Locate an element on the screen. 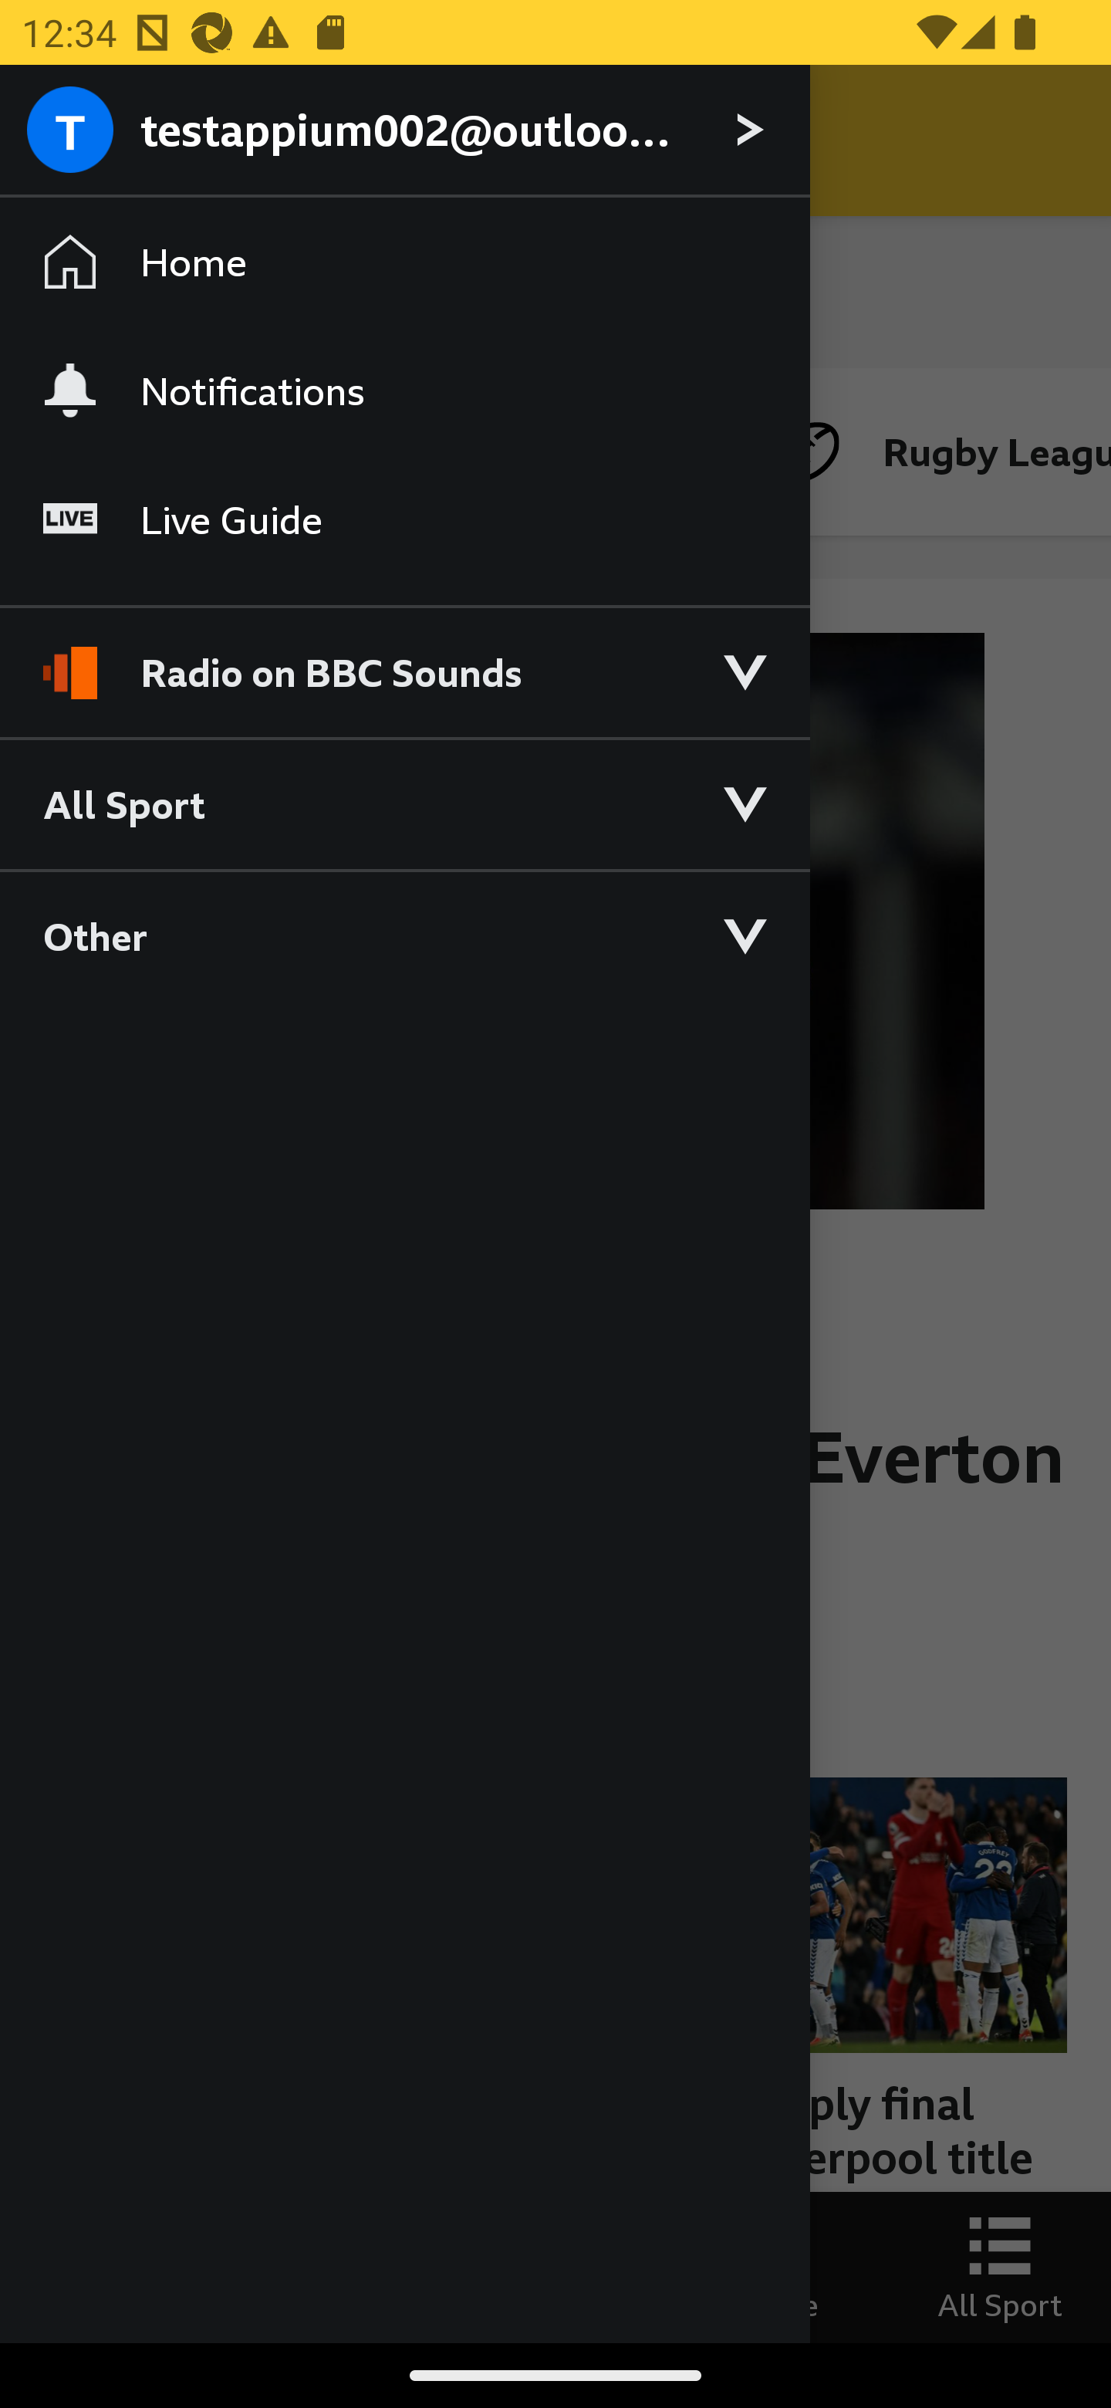 The width and height of the screenshot is (1111, 2408). Home is located at coordinates (404, 262).